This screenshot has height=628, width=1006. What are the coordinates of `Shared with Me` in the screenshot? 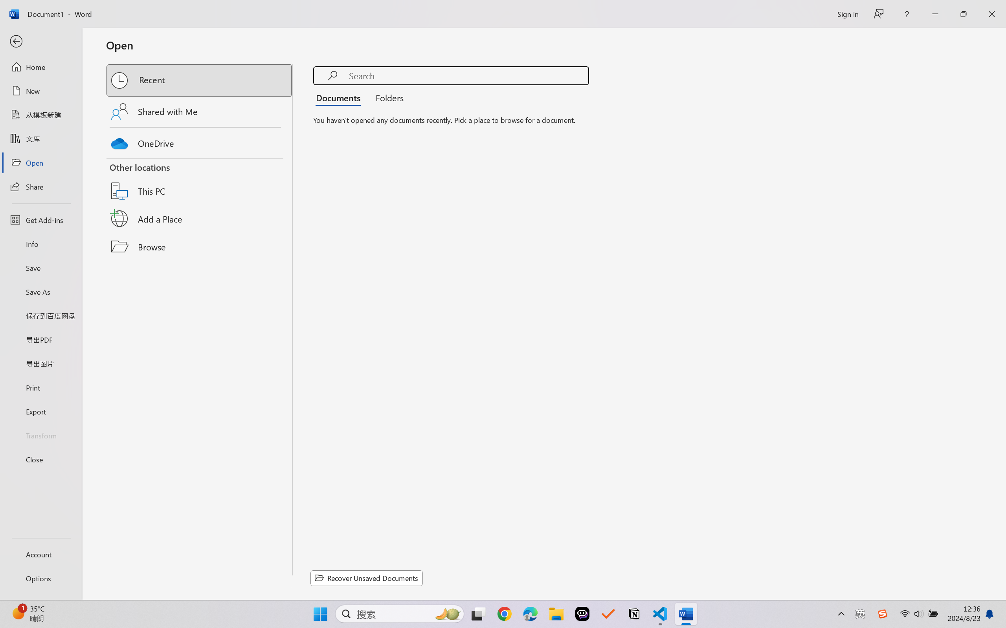 It's located at (200, 111).